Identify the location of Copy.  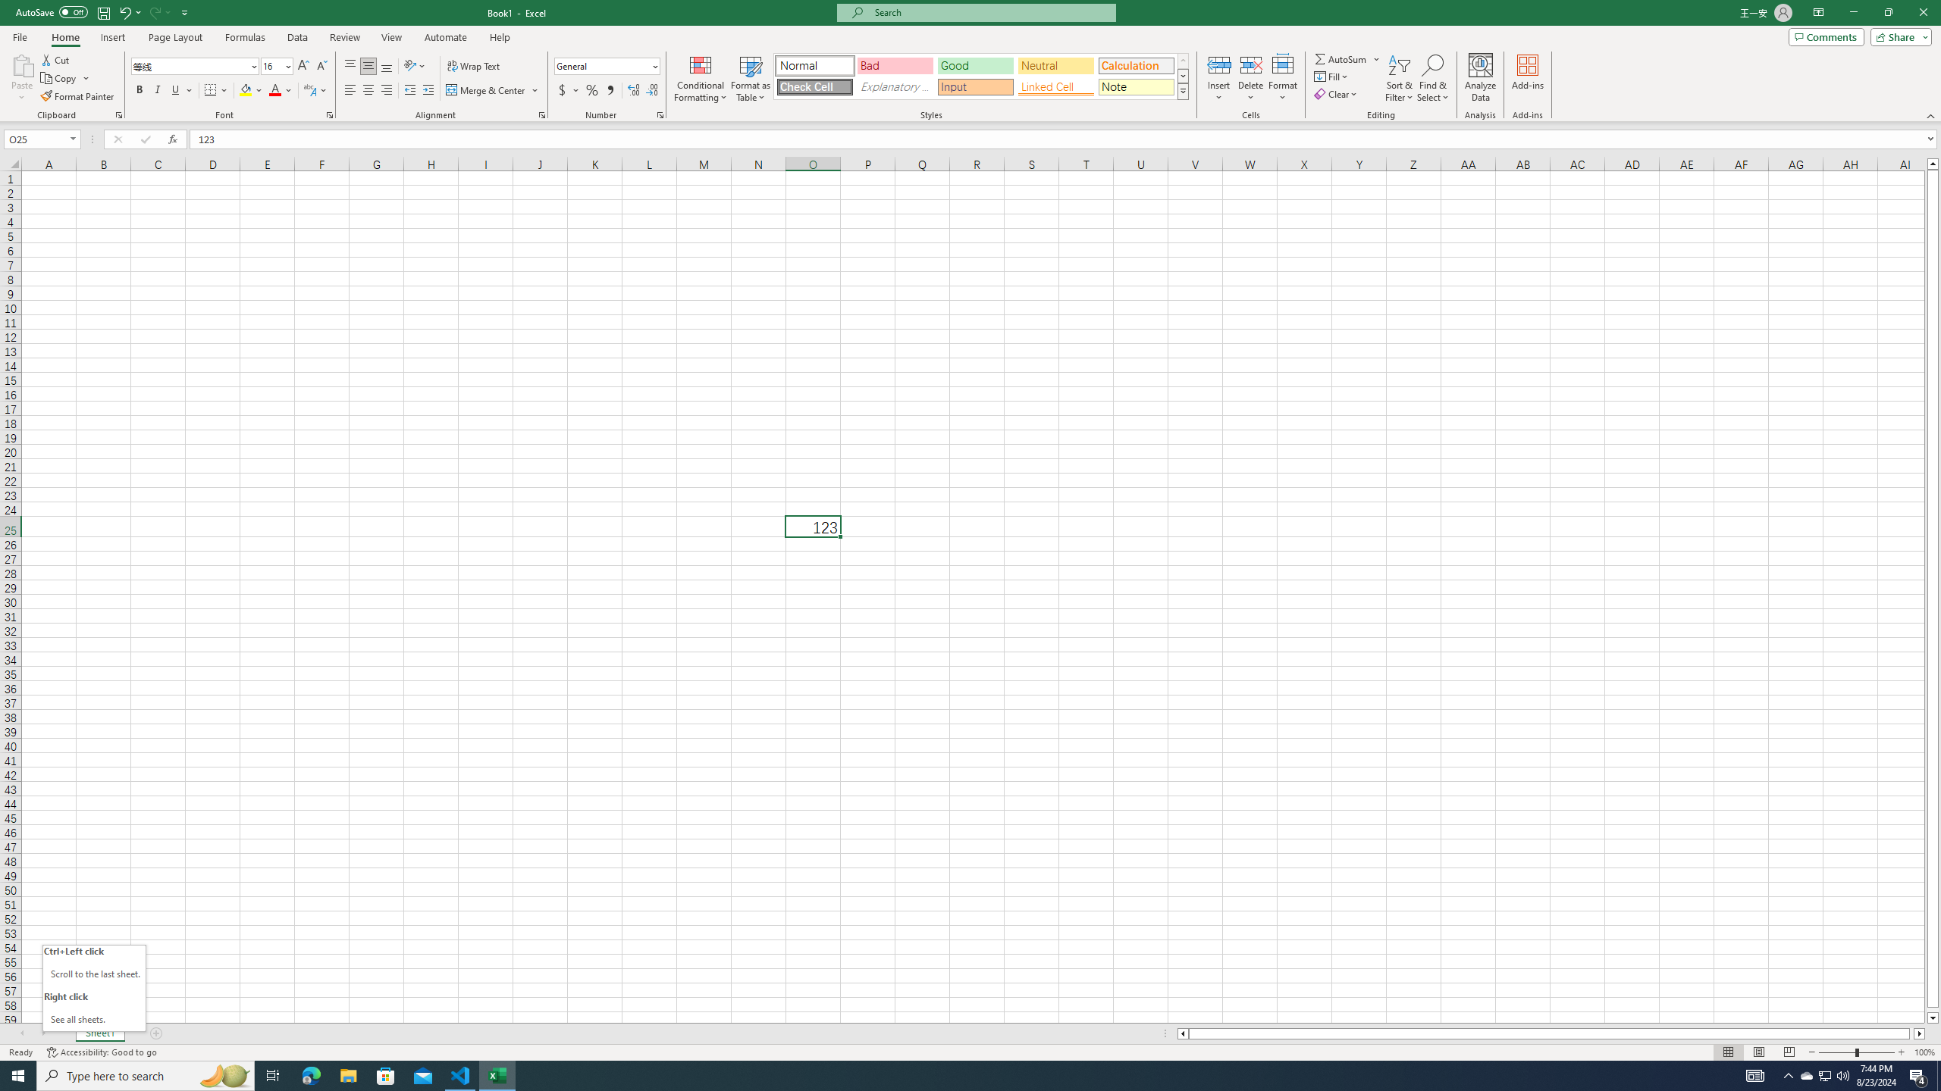
(65, 79).